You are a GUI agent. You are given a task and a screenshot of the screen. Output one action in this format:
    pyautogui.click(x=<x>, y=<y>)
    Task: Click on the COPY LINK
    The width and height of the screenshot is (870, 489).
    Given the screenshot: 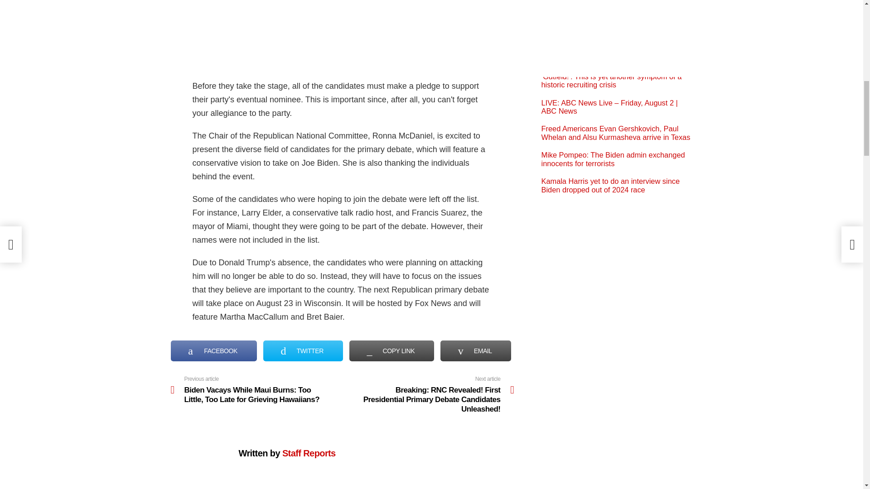 What is the action you would take?
    pyautogui.click(x=391, y=350)
    